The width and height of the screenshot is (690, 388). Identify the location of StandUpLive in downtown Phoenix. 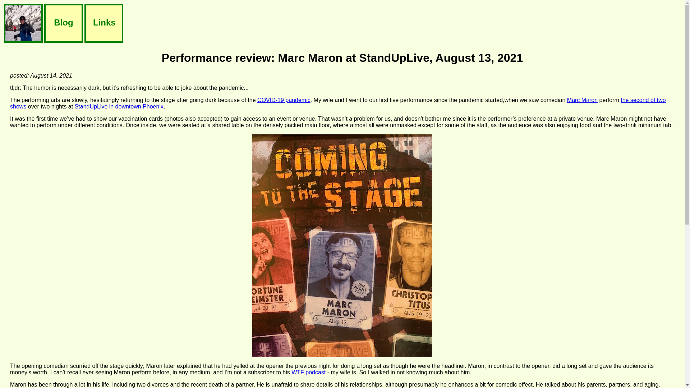
(119, 106).